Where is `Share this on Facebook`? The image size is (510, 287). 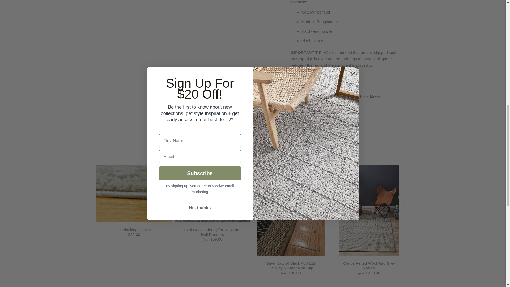
Share this on Facebook is located at coordinates (307, 122).